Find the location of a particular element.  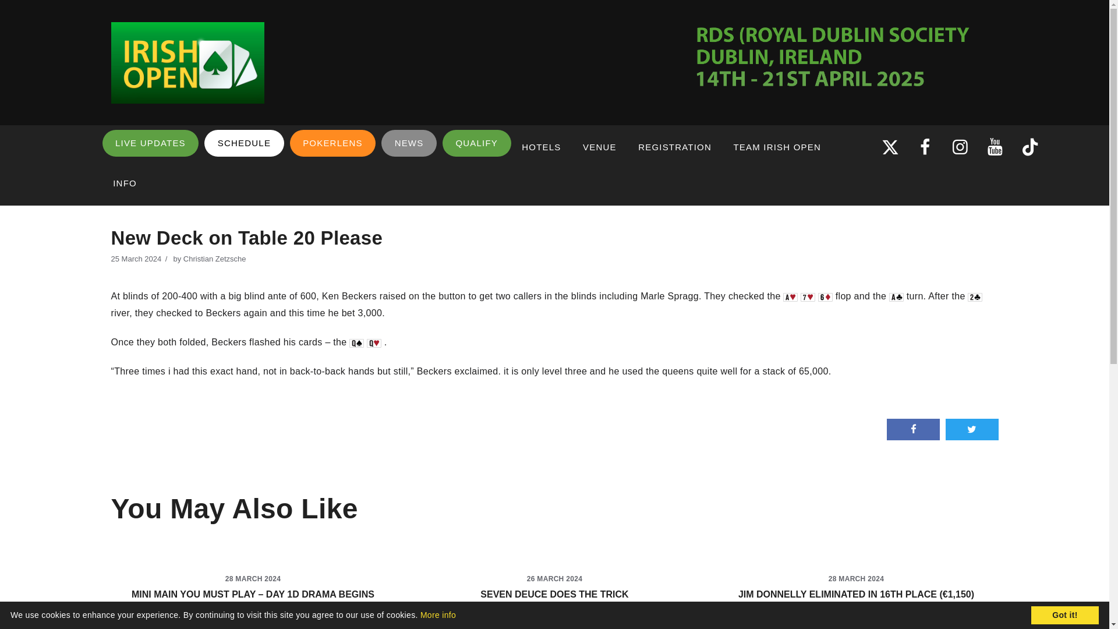

NEWS is located at coordinates (409, 143).